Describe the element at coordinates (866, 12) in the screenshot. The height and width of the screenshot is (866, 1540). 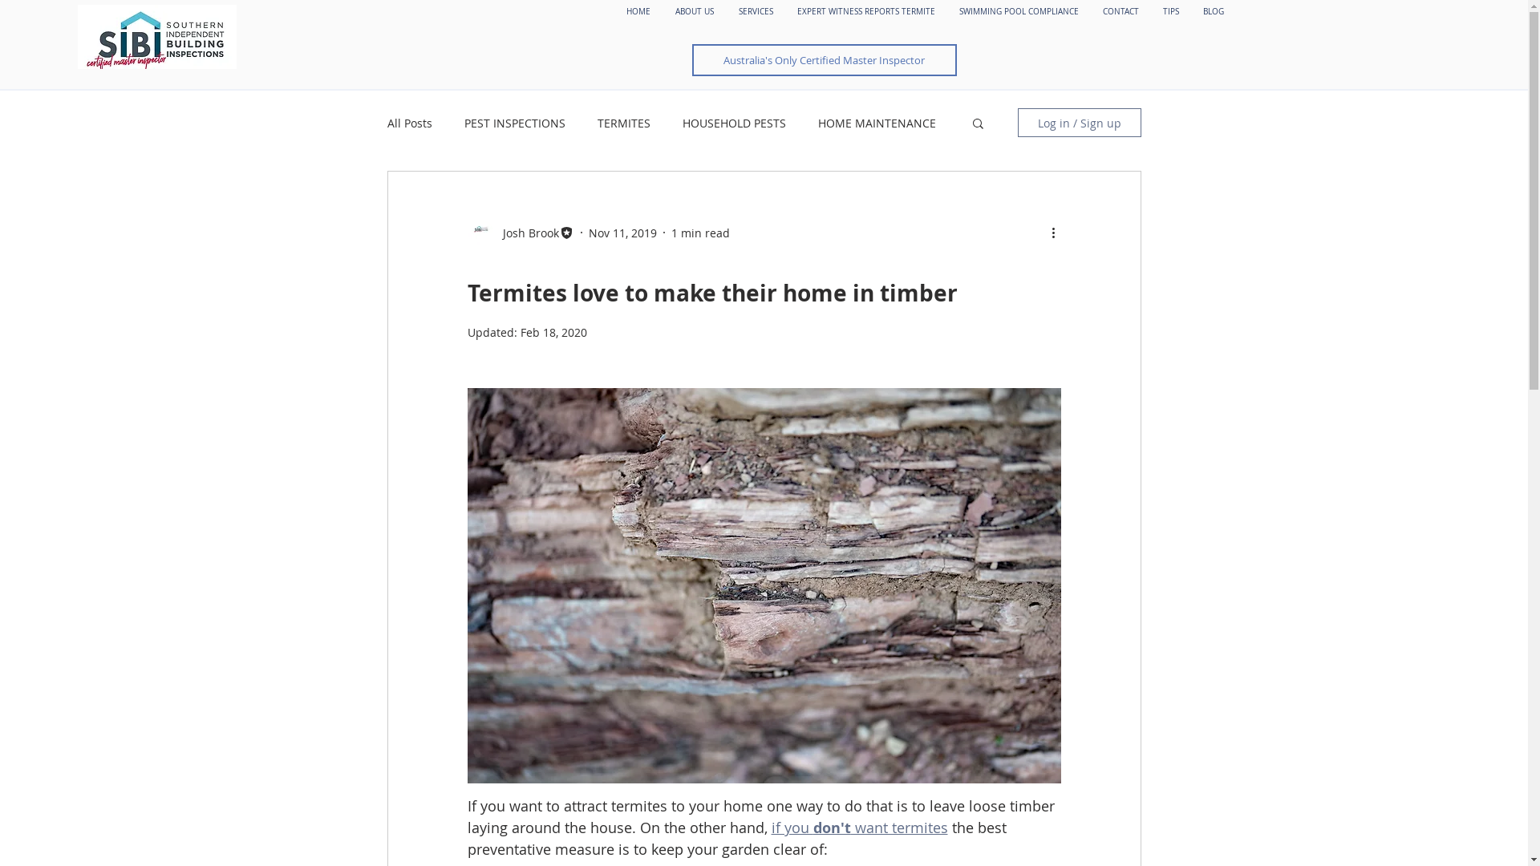
I see `EXPERT WITNESS REPORTS TERMITE` at that location.